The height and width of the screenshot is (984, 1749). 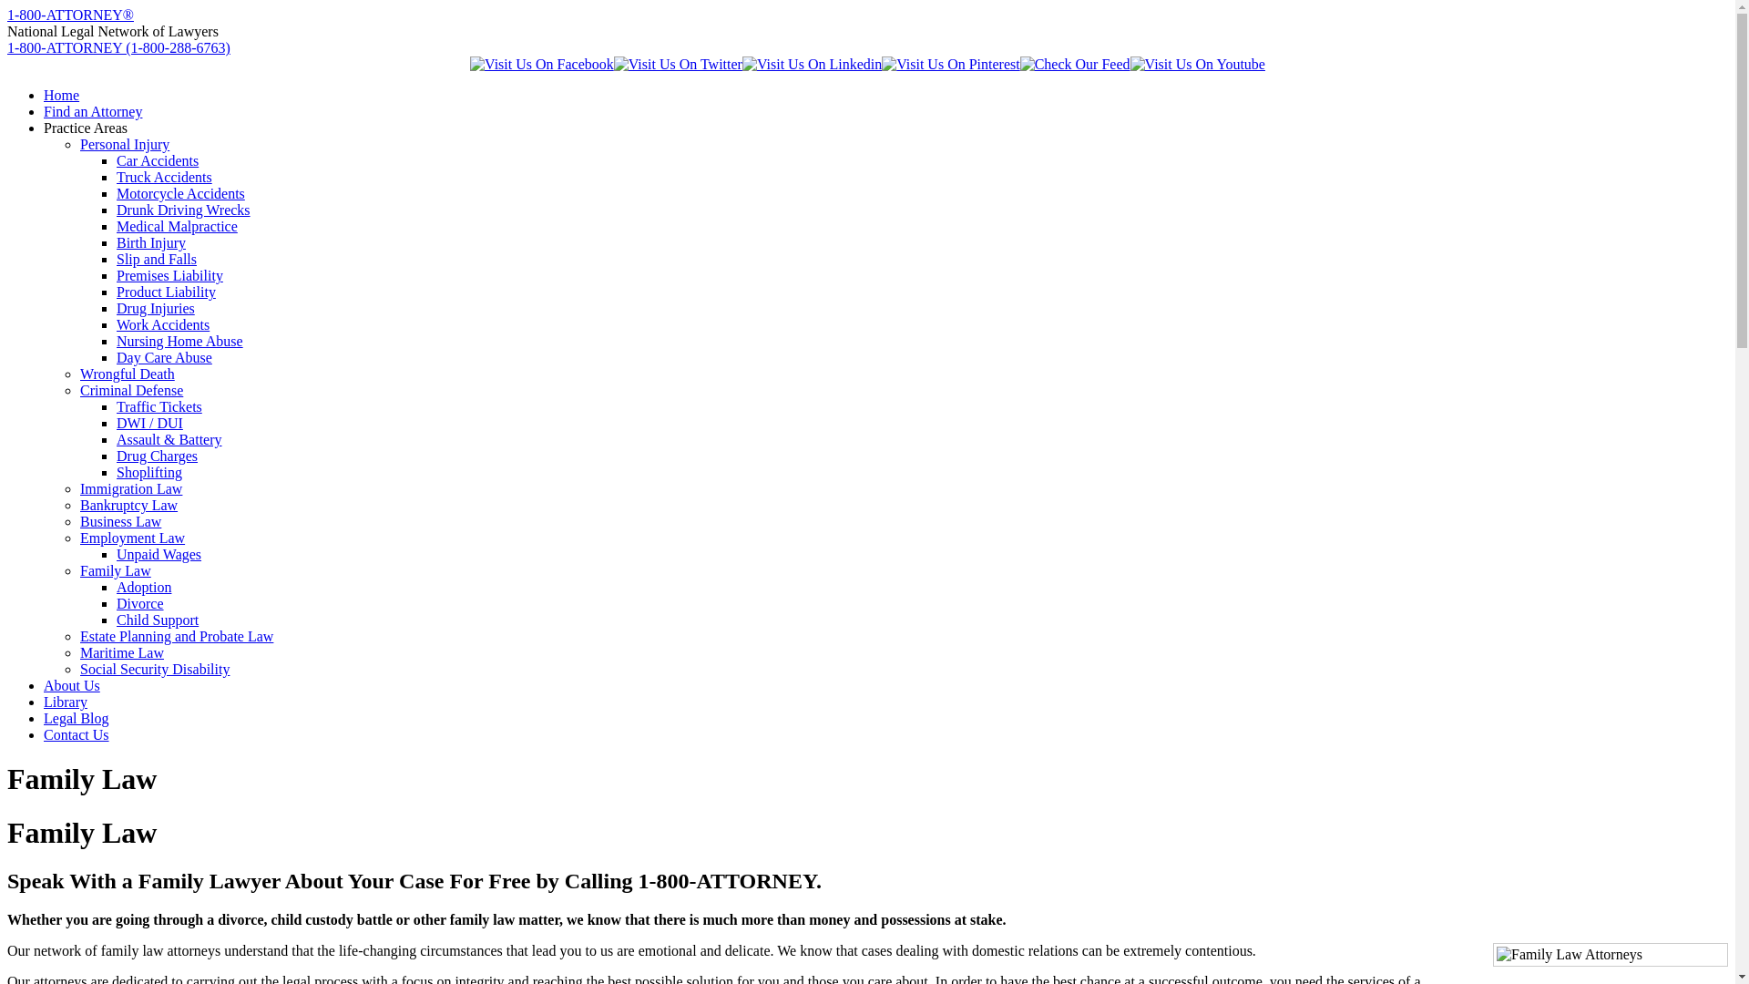 I want to click on Check Our Feed, so click(x=1075, y=64).